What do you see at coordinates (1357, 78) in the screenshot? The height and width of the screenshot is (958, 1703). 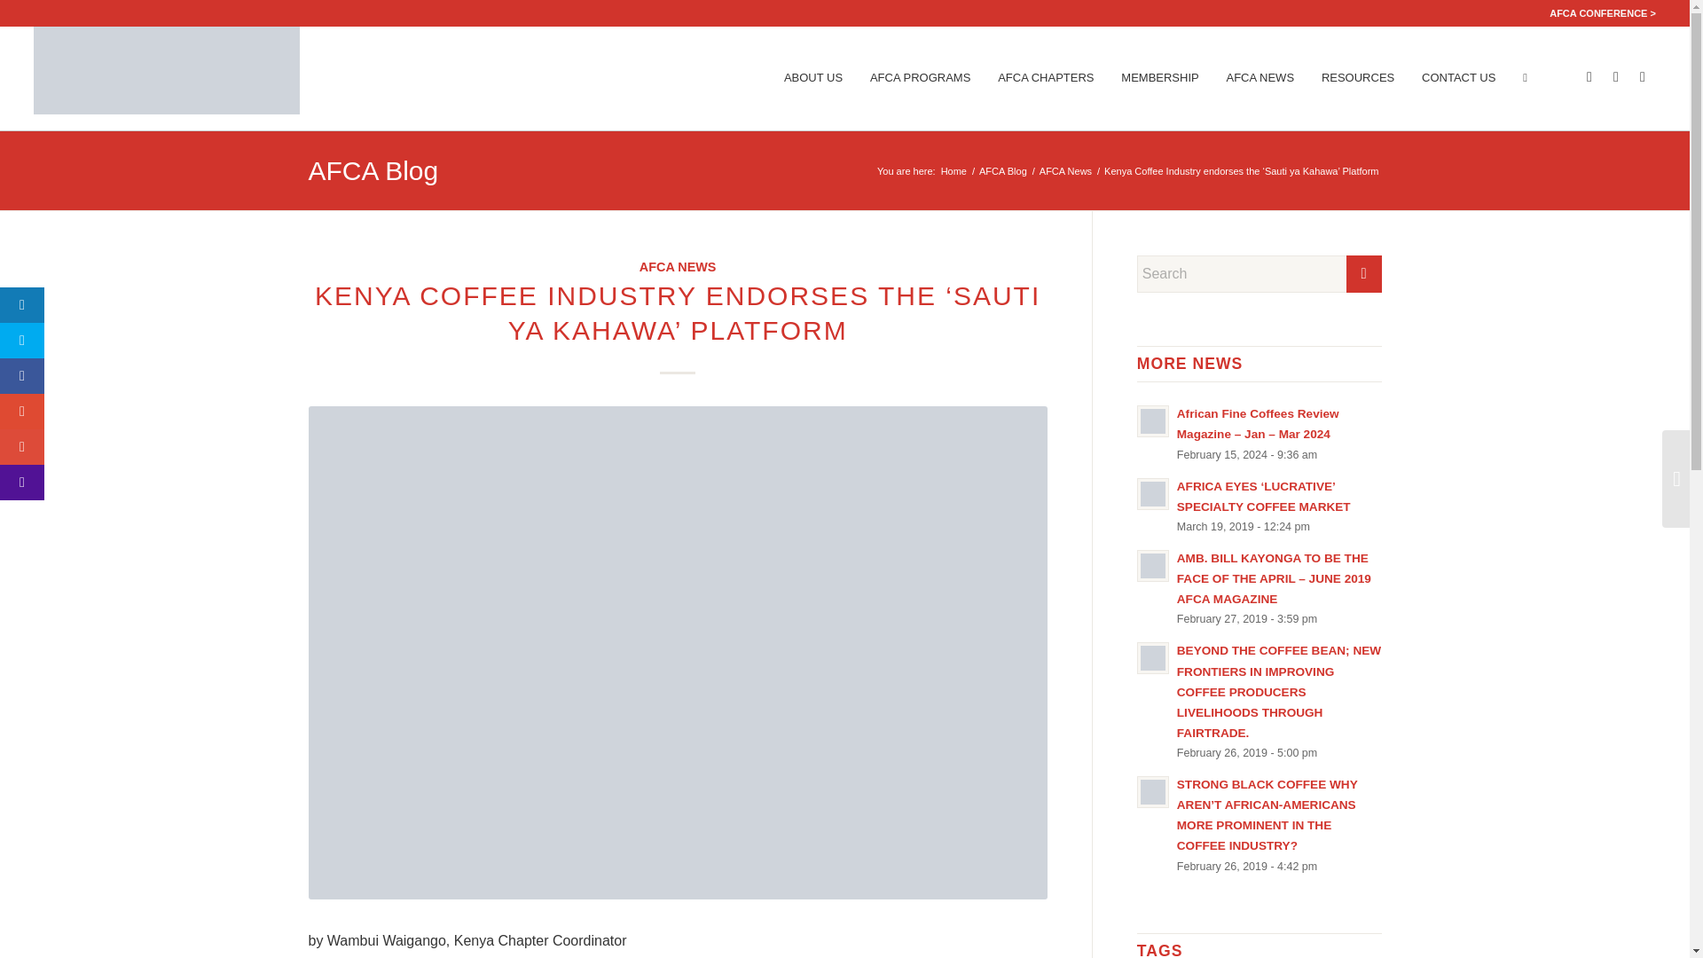 I see `RESOURCES` at bounding box center [1357, 78].